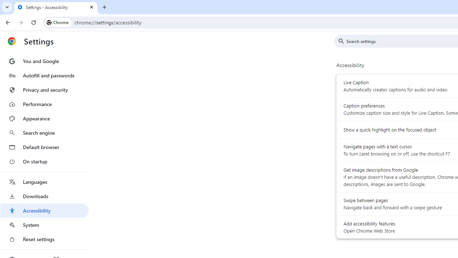 This screenshot has width=458, height=258. Describe the element at coordinates (44, 147) in the screenshot. I see `Default browser` at that location.